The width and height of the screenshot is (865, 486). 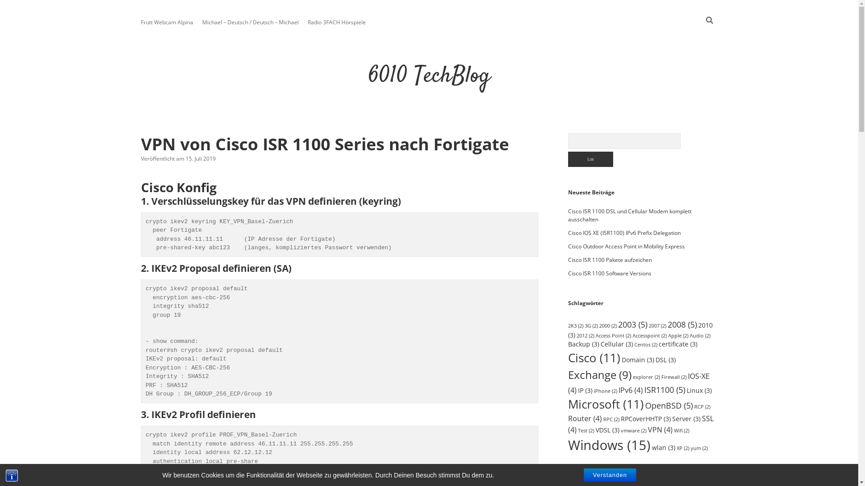 I want to click on yum (2), so click(x=699, y=448).